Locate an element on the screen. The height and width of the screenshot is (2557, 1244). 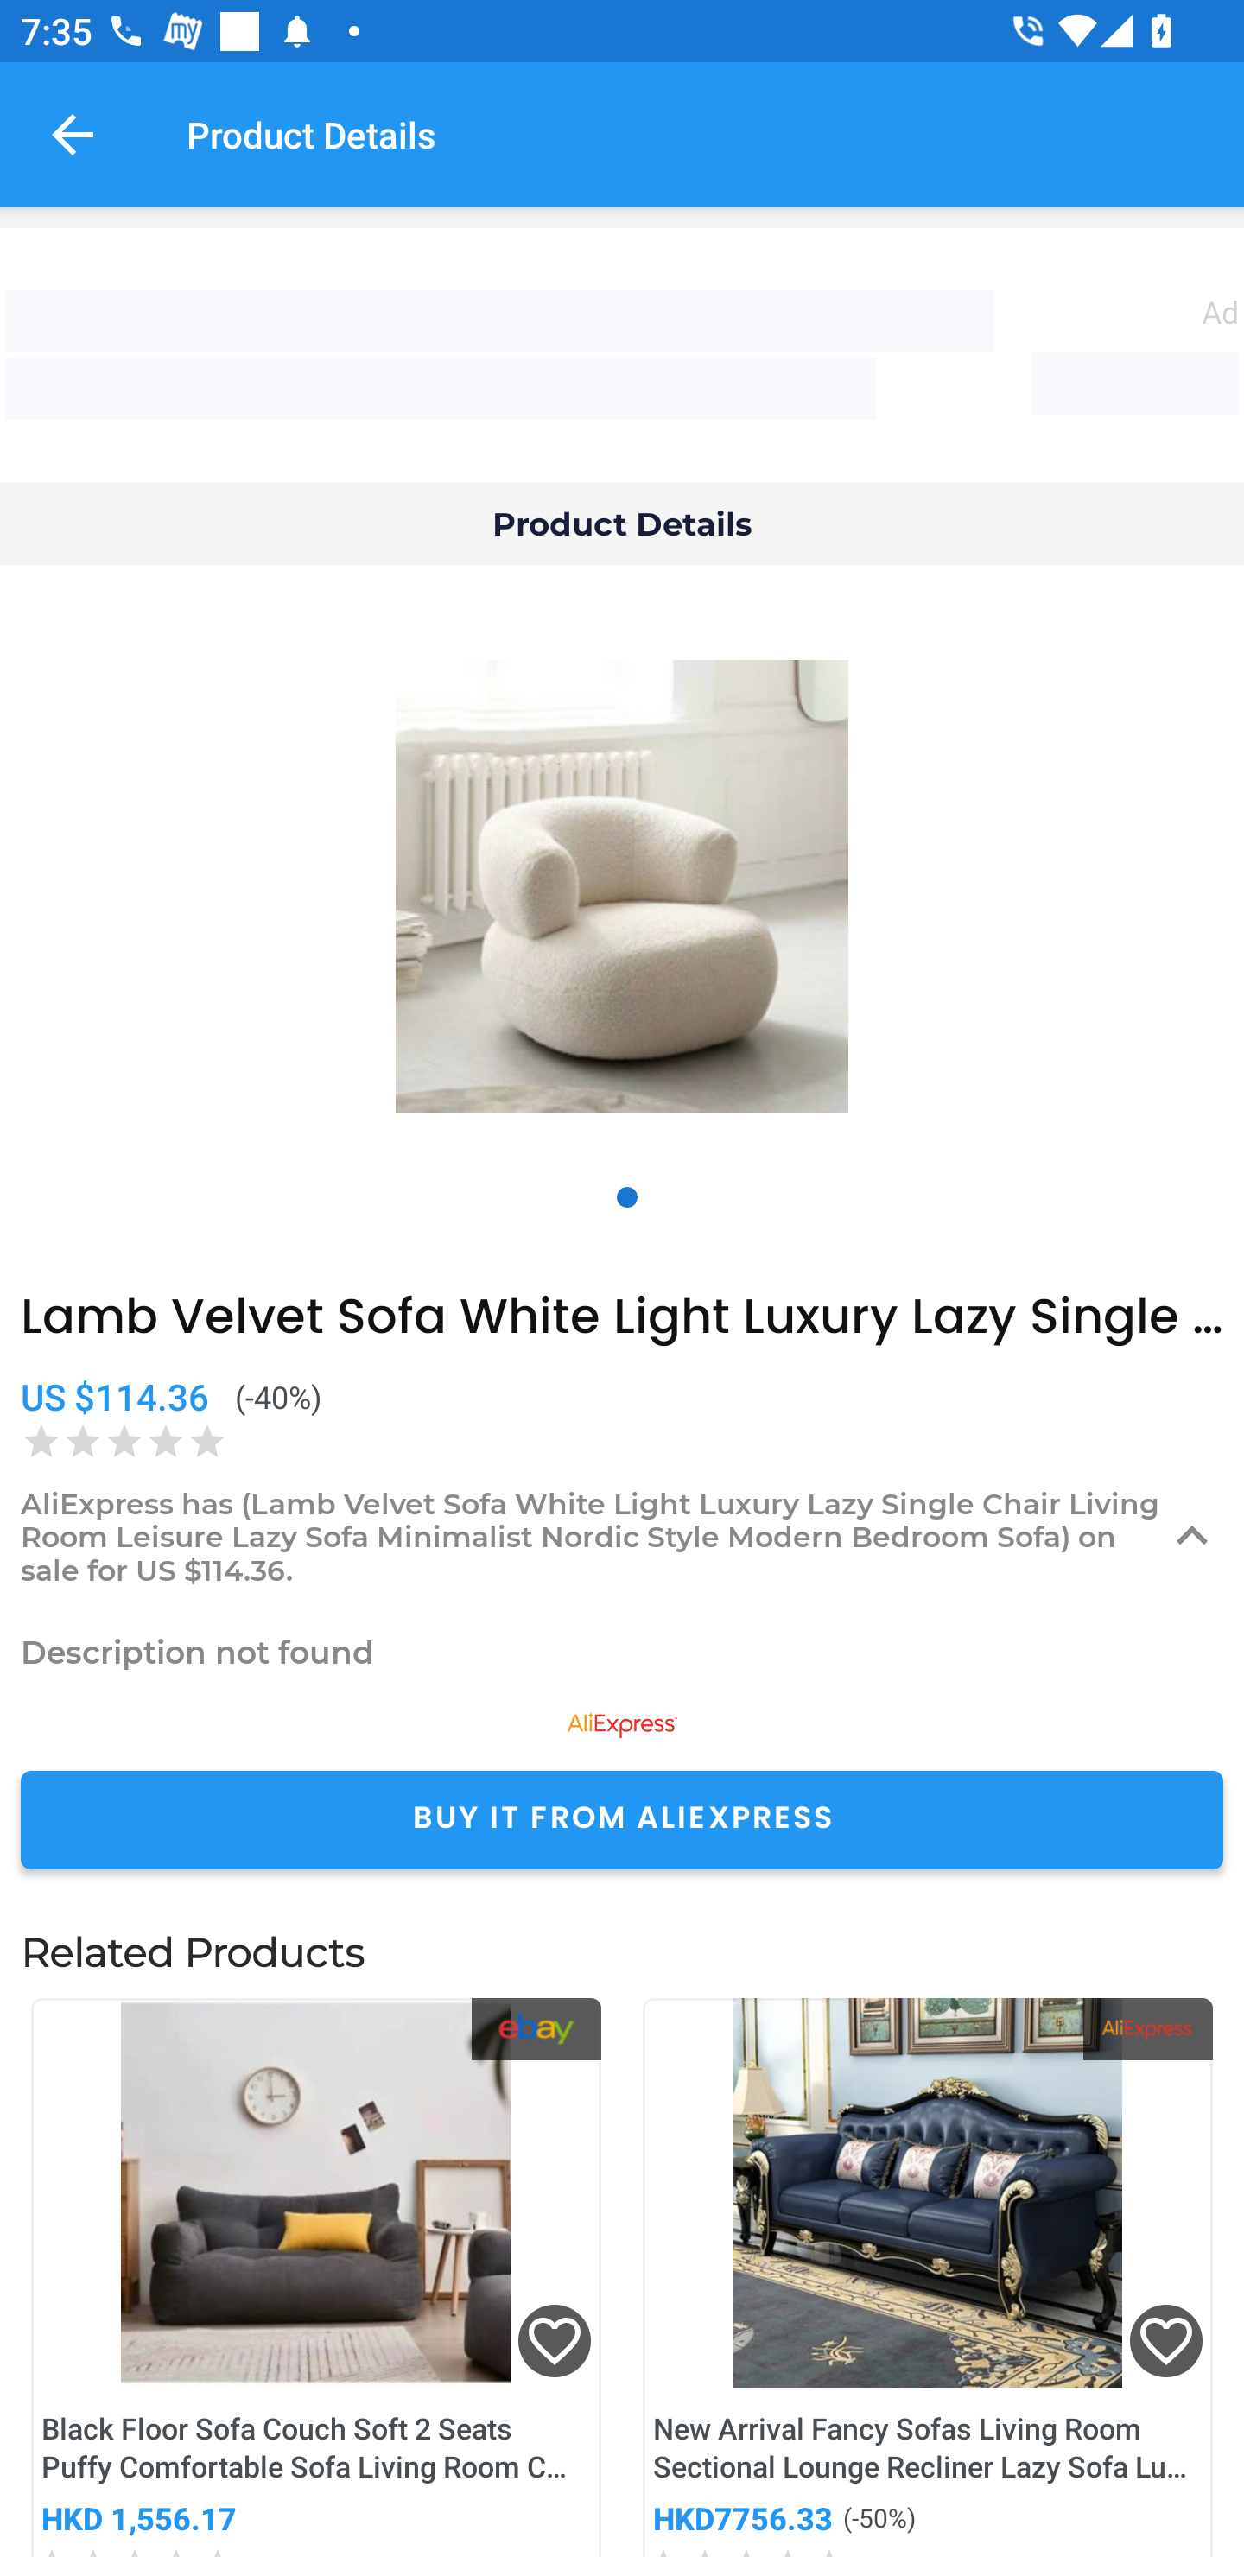
Description not found is located at coordinates (622, 1652).